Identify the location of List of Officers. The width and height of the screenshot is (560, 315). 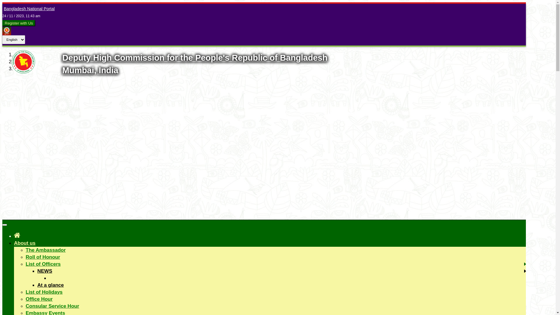
(43, 264).